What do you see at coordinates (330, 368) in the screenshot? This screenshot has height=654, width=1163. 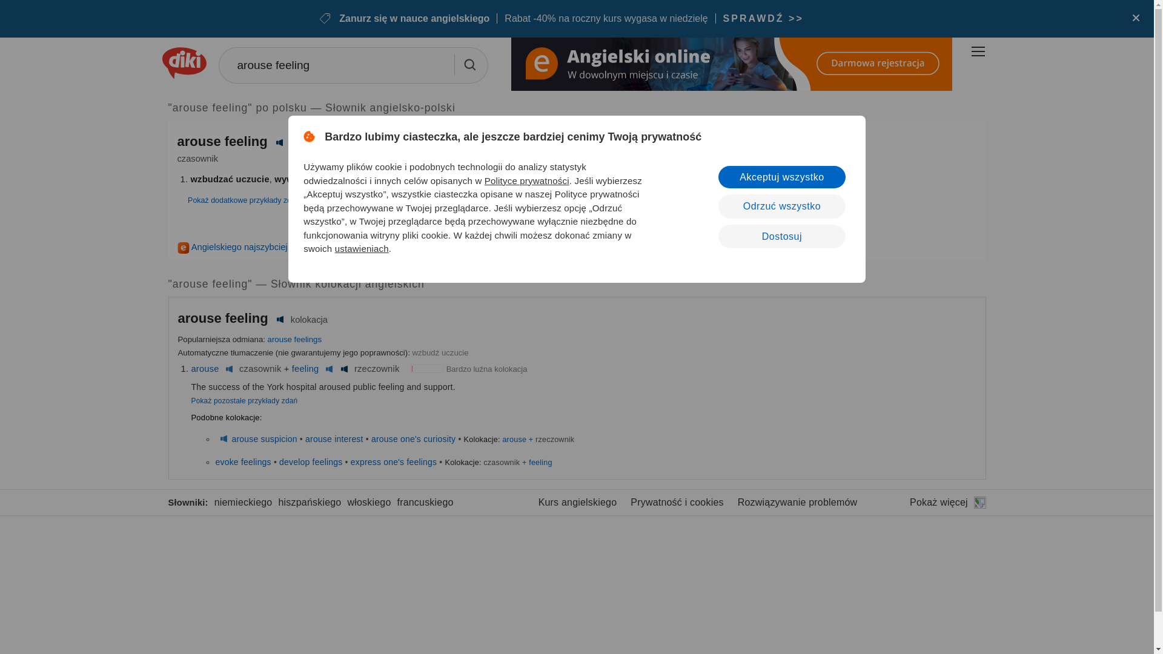 I see `British English` at bounding box center [330, 368].